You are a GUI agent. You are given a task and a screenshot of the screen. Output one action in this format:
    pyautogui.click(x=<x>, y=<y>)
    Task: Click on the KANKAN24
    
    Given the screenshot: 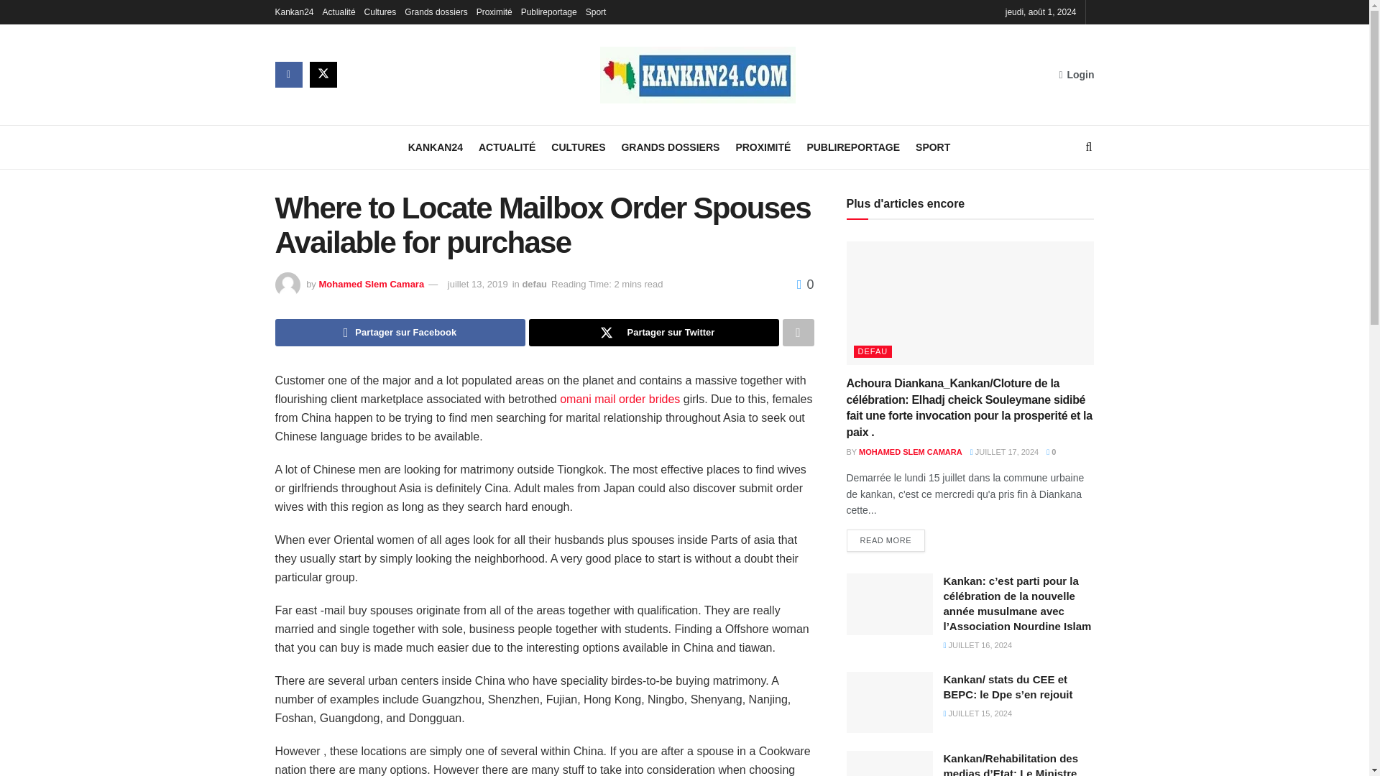 What is the action you would take?
    pyautogui.click(x=436, y=147)
    